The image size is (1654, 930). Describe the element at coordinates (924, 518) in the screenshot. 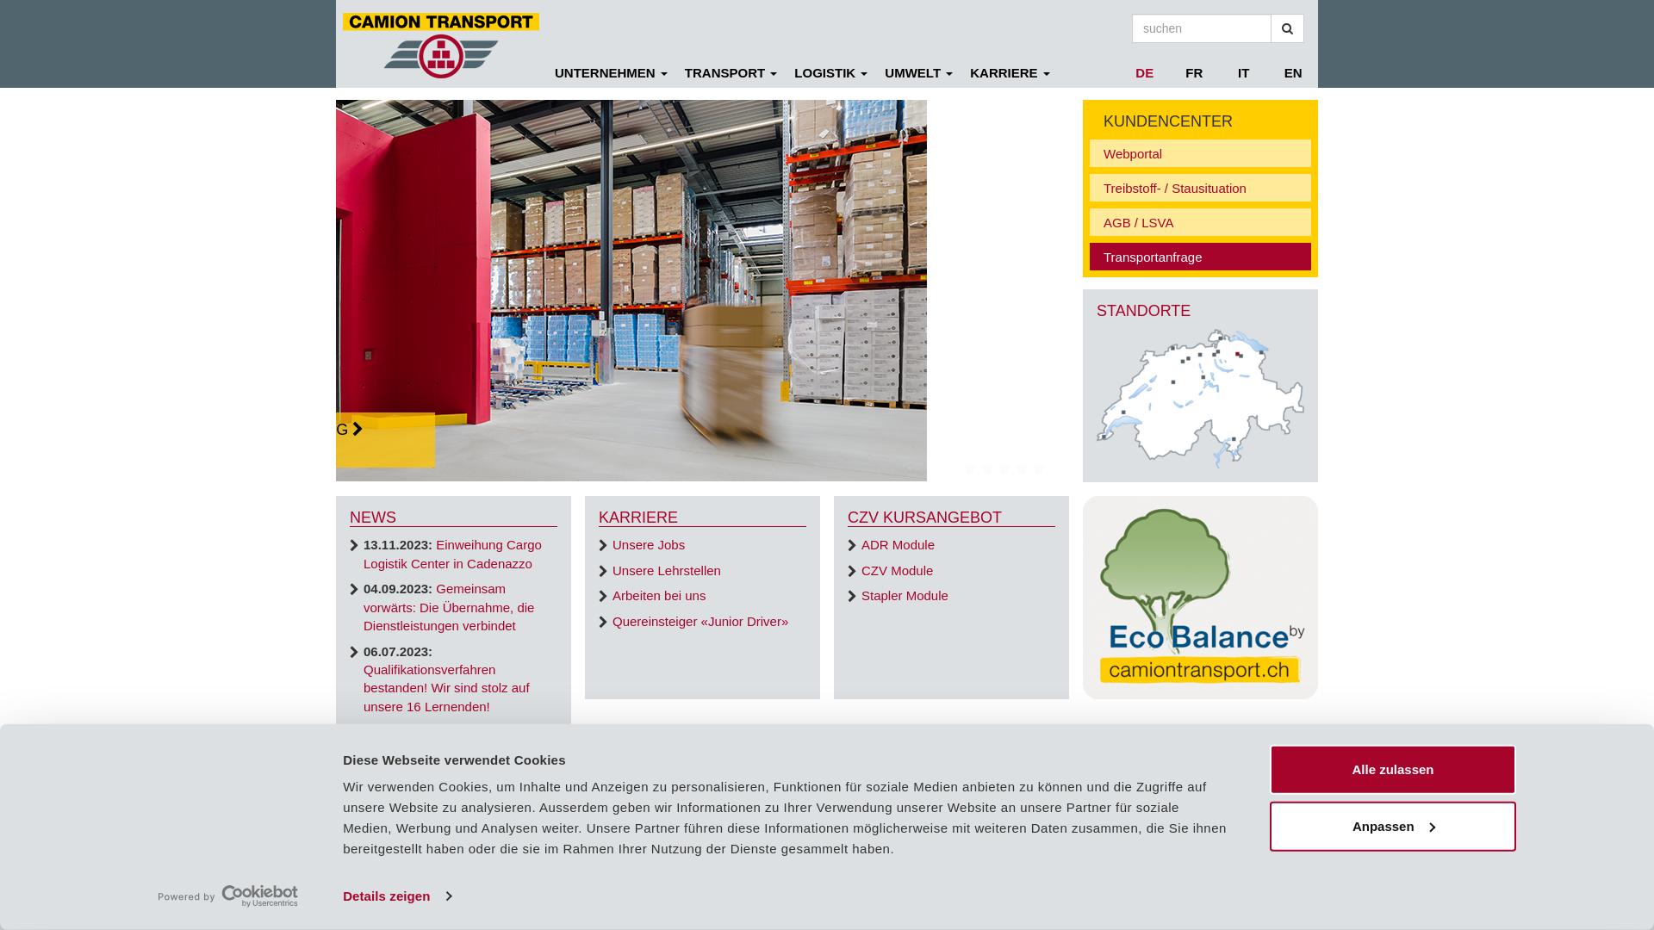

I see `CZV KURSANGEBOT` at that location.